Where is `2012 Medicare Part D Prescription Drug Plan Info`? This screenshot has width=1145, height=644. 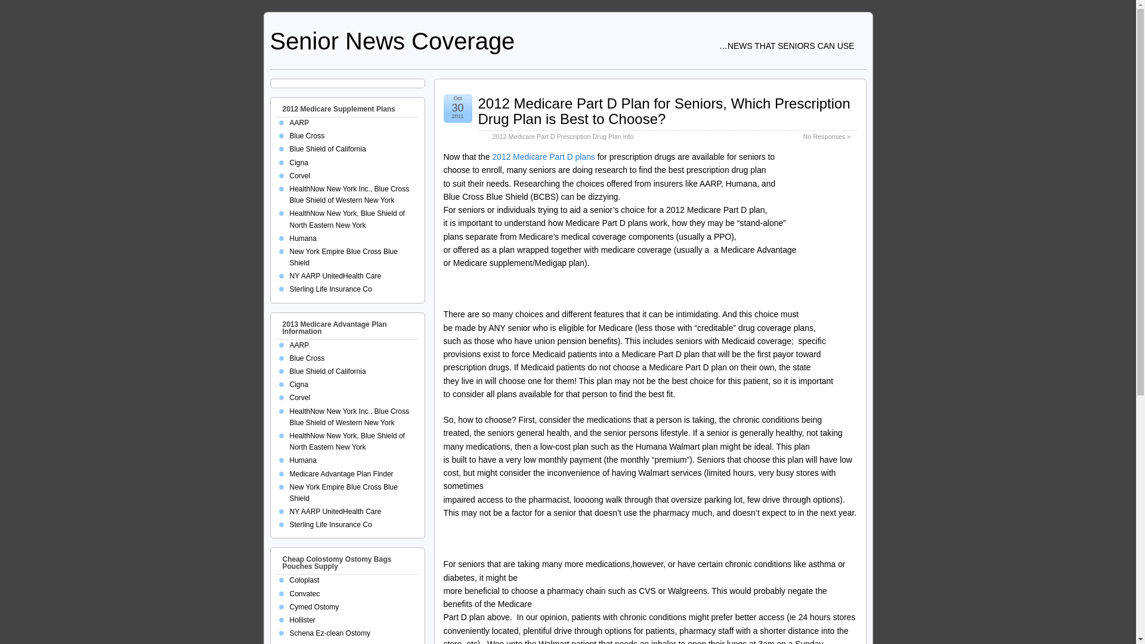
2012 Medicare Part D Prescription Drug Plan Info is located at coordinates (563, 136).